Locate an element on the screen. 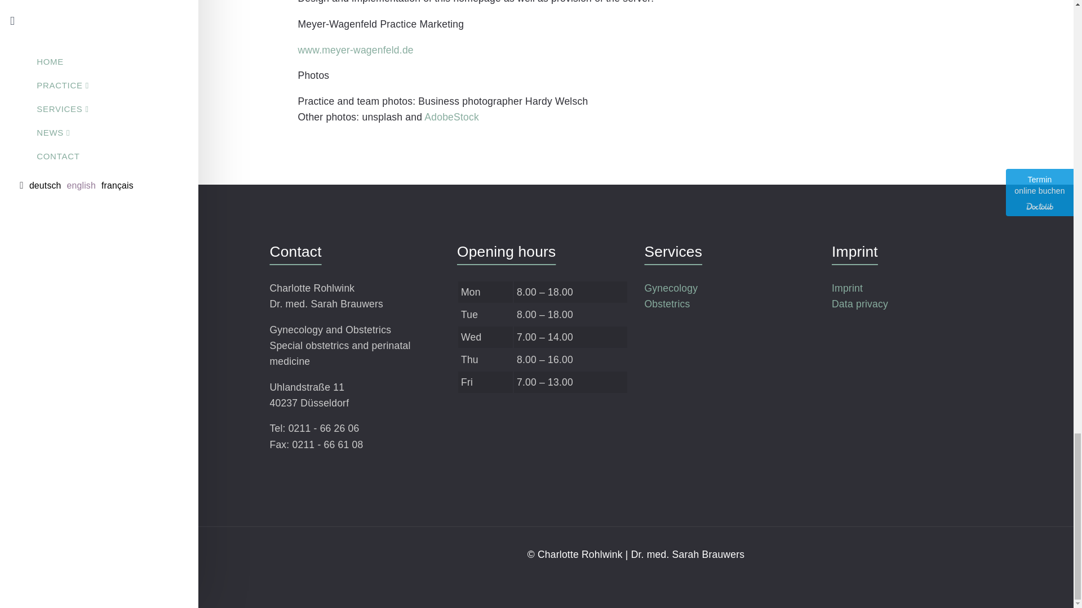 This screenshot has height=608, width=1082. Imprint is located at coordinates (847, 288).